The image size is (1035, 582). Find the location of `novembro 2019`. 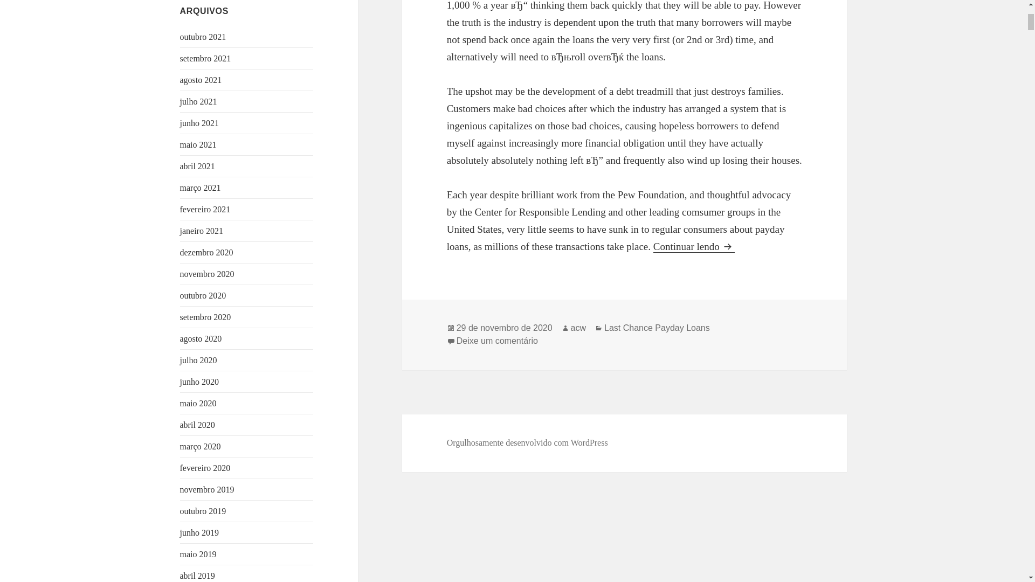

novembro 2019 is located at coordinates (207, 489).